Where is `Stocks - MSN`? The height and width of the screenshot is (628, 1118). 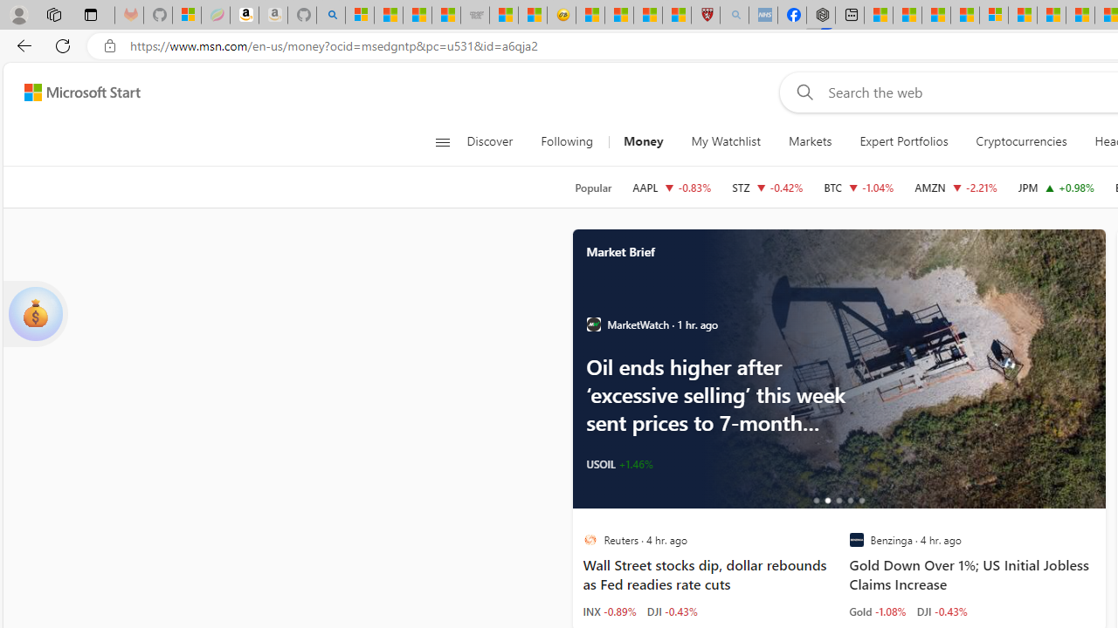
Stocks - MSN is located at coordinates (446, 16).